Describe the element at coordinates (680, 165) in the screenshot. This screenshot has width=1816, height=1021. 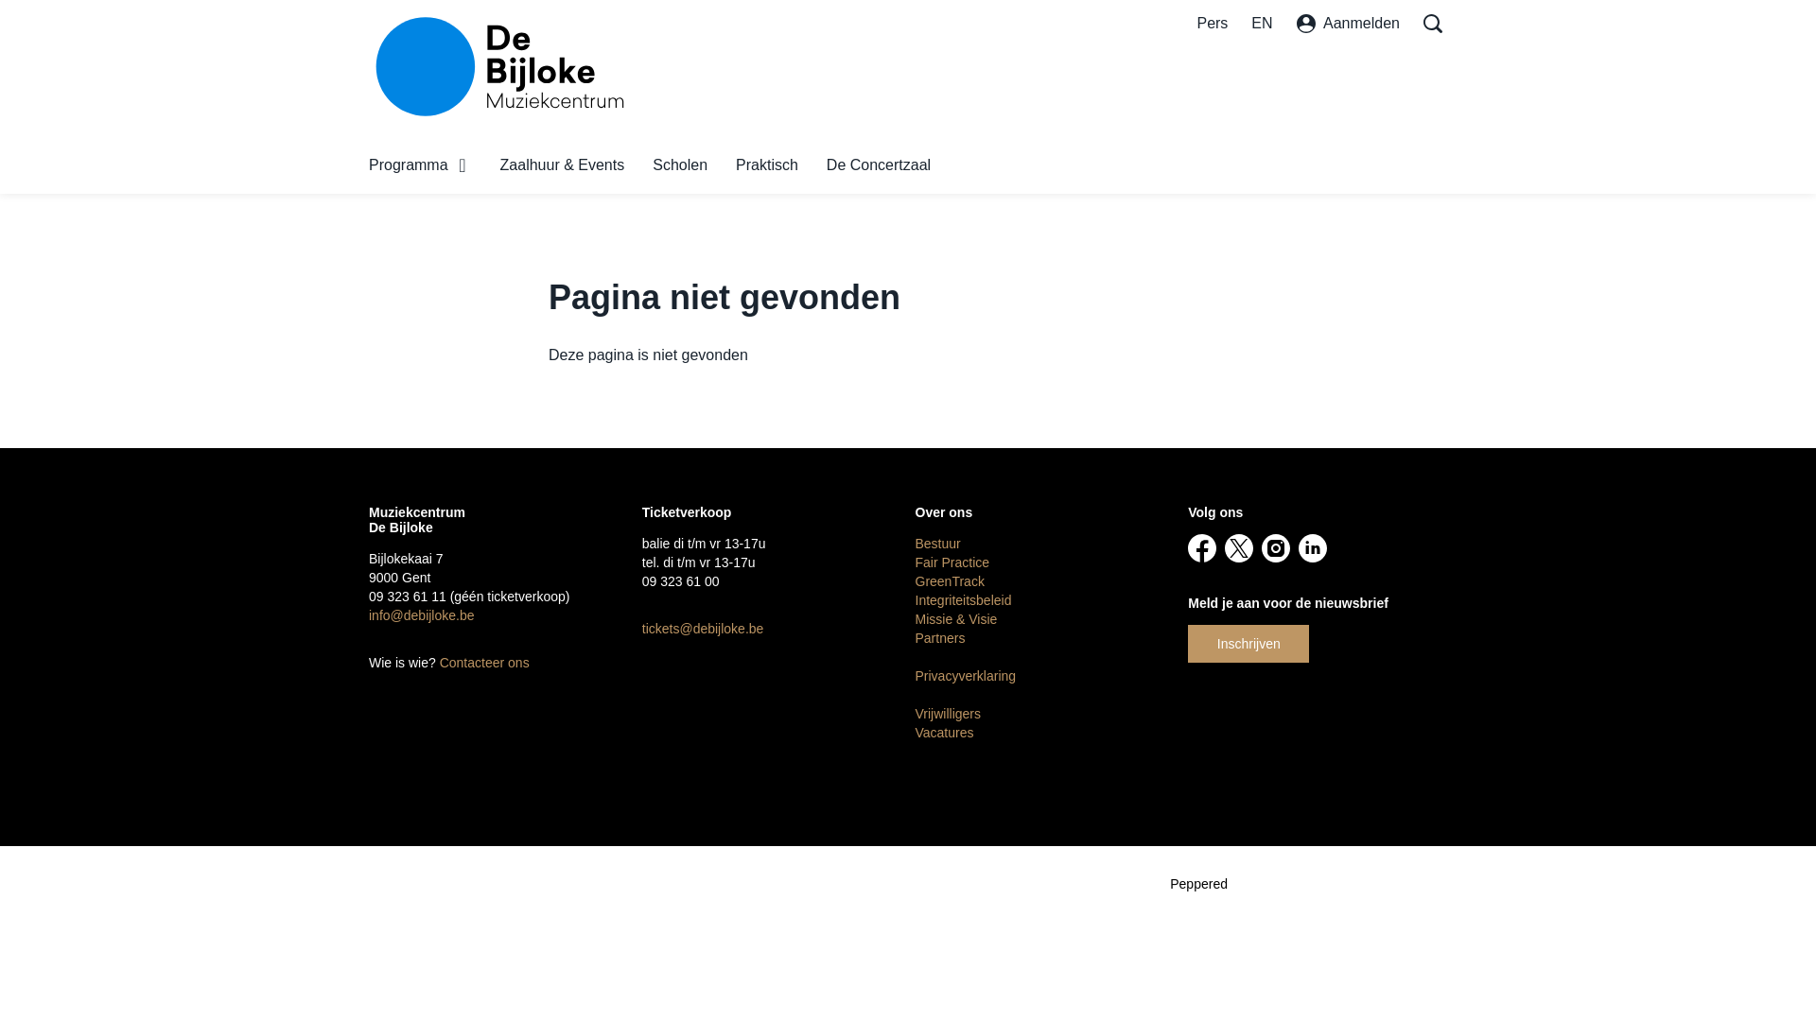
I see `Scholen` at that location.